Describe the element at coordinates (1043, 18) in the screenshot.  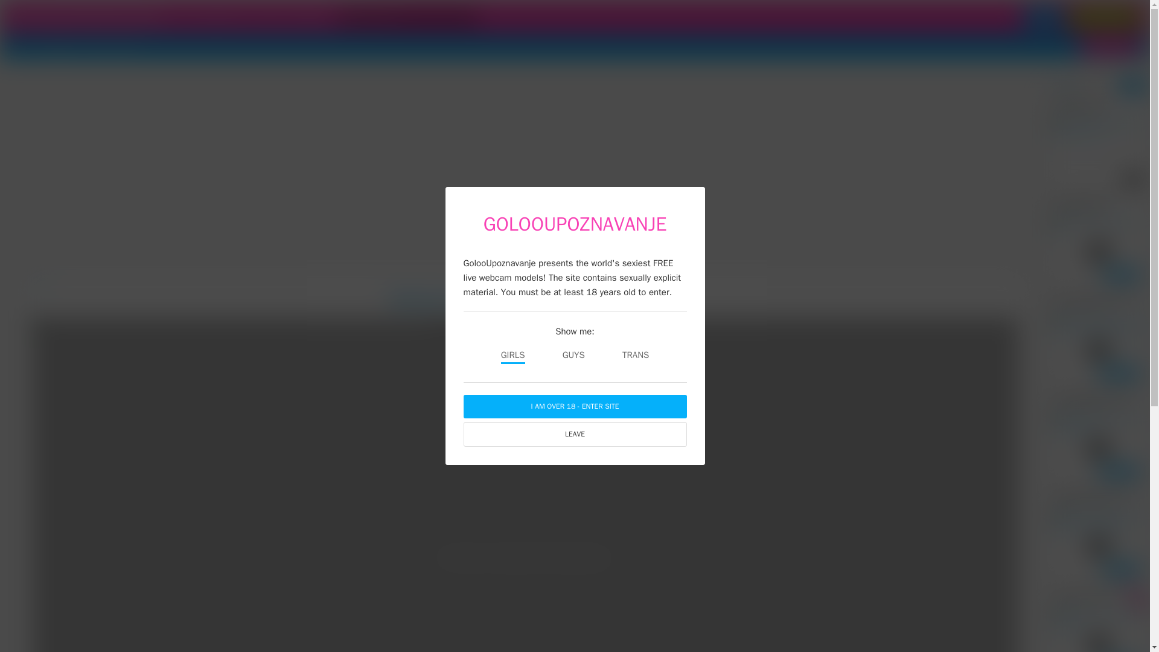
I see `SIGN IN` at that location.